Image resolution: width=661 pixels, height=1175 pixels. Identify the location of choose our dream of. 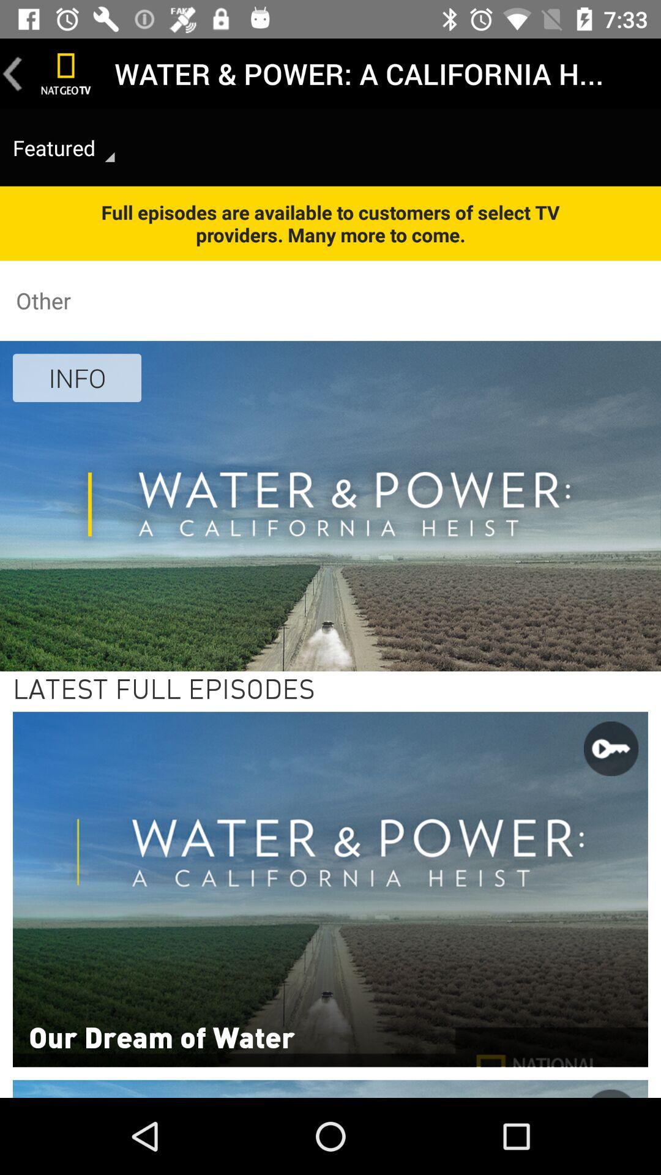
(162, 1036).